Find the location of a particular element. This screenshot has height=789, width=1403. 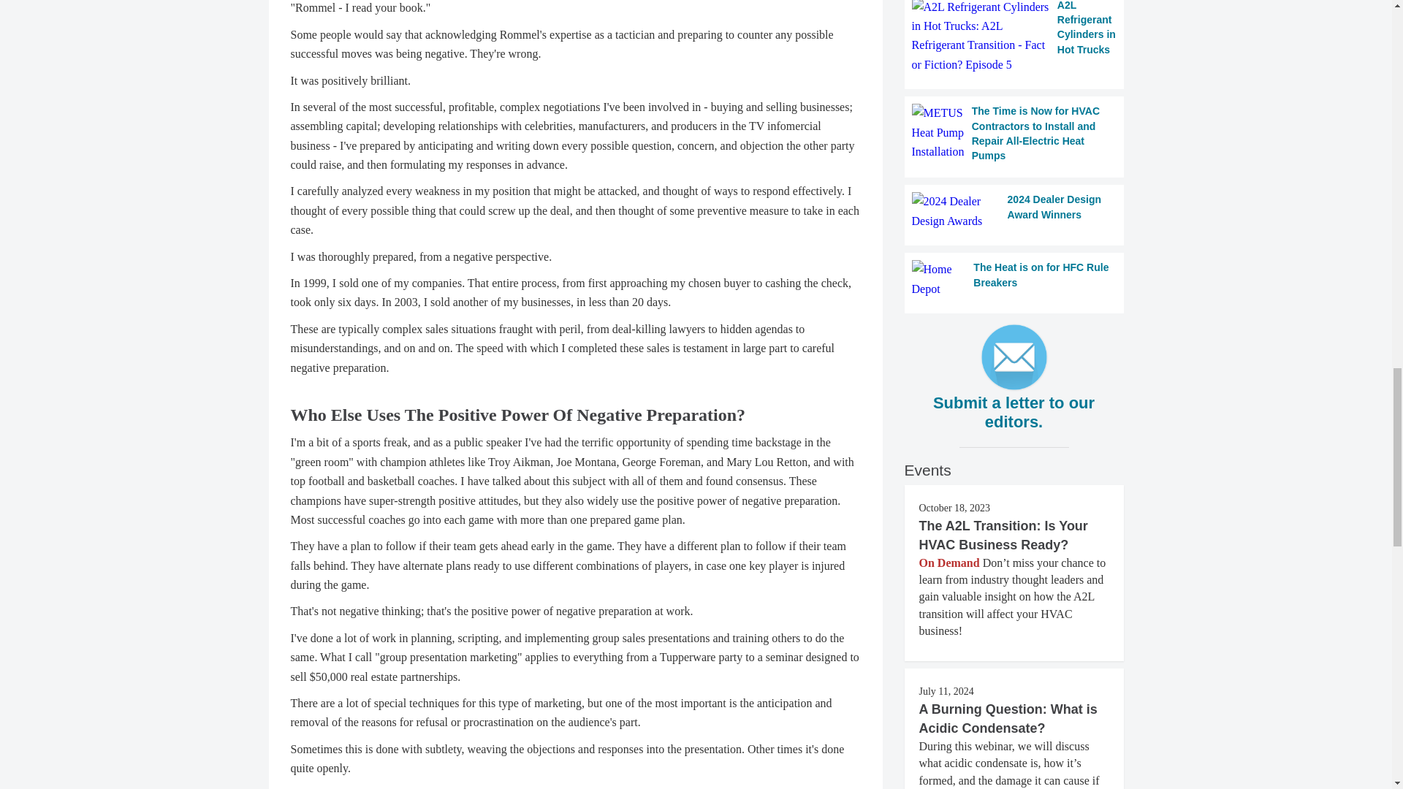

A Burning Question: What is Acidic Condensate? is located at coordinates (1008, 719).